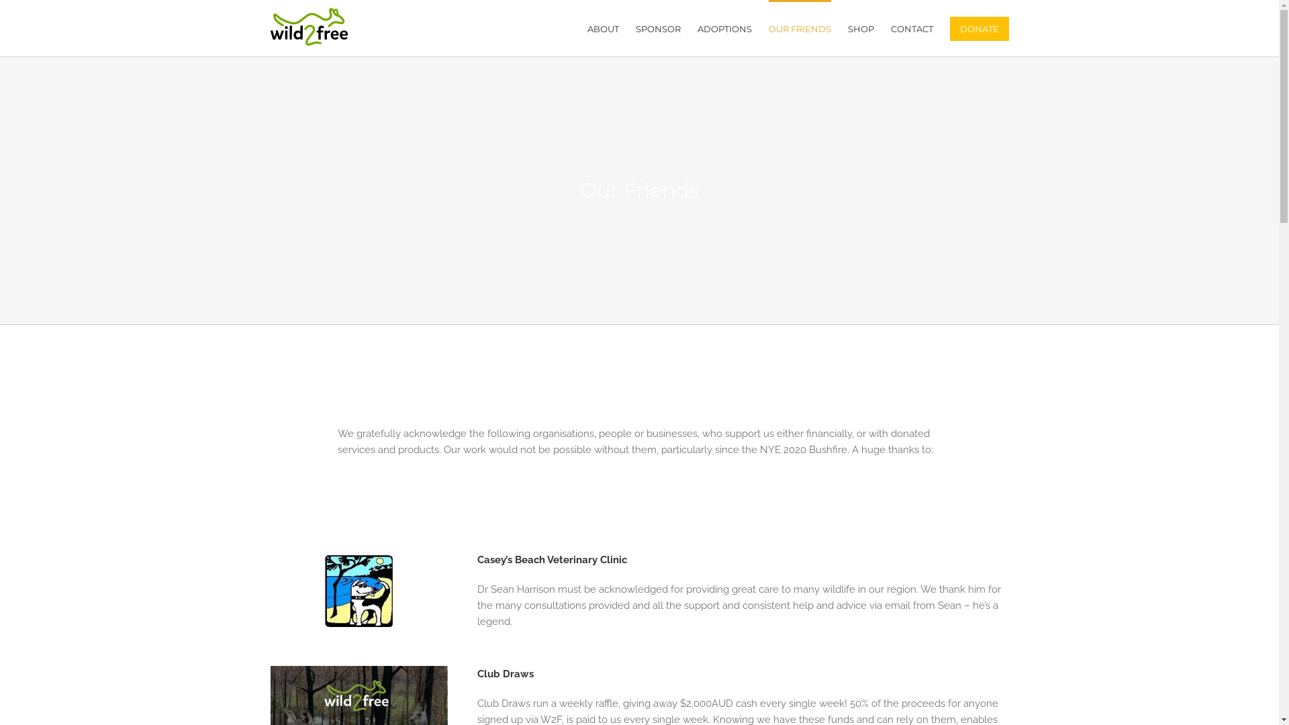 This screenshot has height=725, width=1289. What do you see at coordinates (505, 674) in the screenshot?
I see `Club Draws` at bounding box center [505, 674].